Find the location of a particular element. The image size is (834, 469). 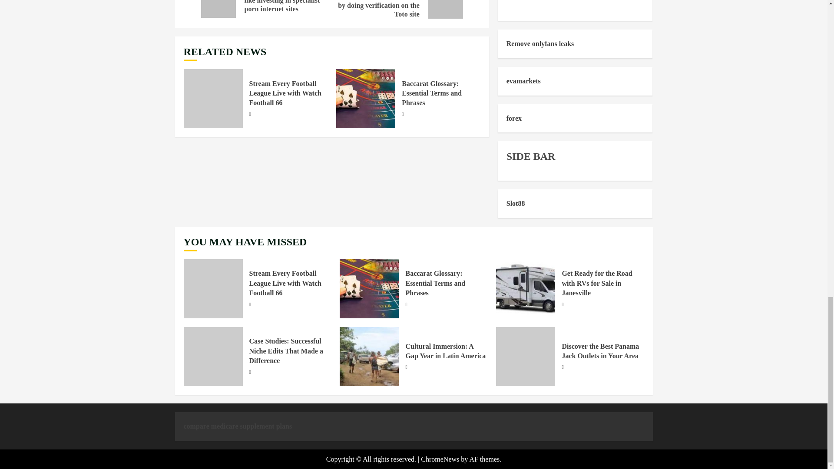

Baccarat Glossary: Essential Terms and Phrases is located at coordinates (366, 98).